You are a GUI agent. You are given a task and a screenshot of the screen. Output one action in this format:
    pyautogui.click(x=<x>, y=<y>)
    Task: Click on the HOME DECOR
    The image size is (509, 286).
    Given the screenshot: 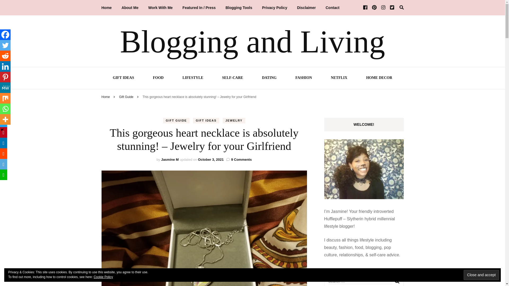 What is the action you would take?
    pyautogui.click(x=379, y=78)
    